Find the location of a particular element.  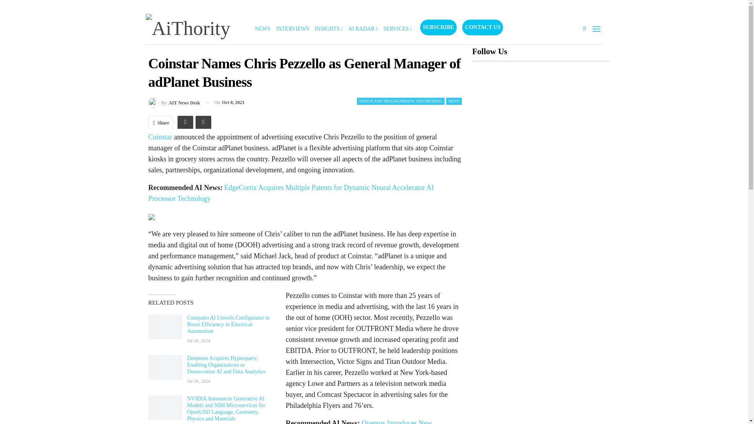

INTERVIEWS is located at coordinates (292, 29).